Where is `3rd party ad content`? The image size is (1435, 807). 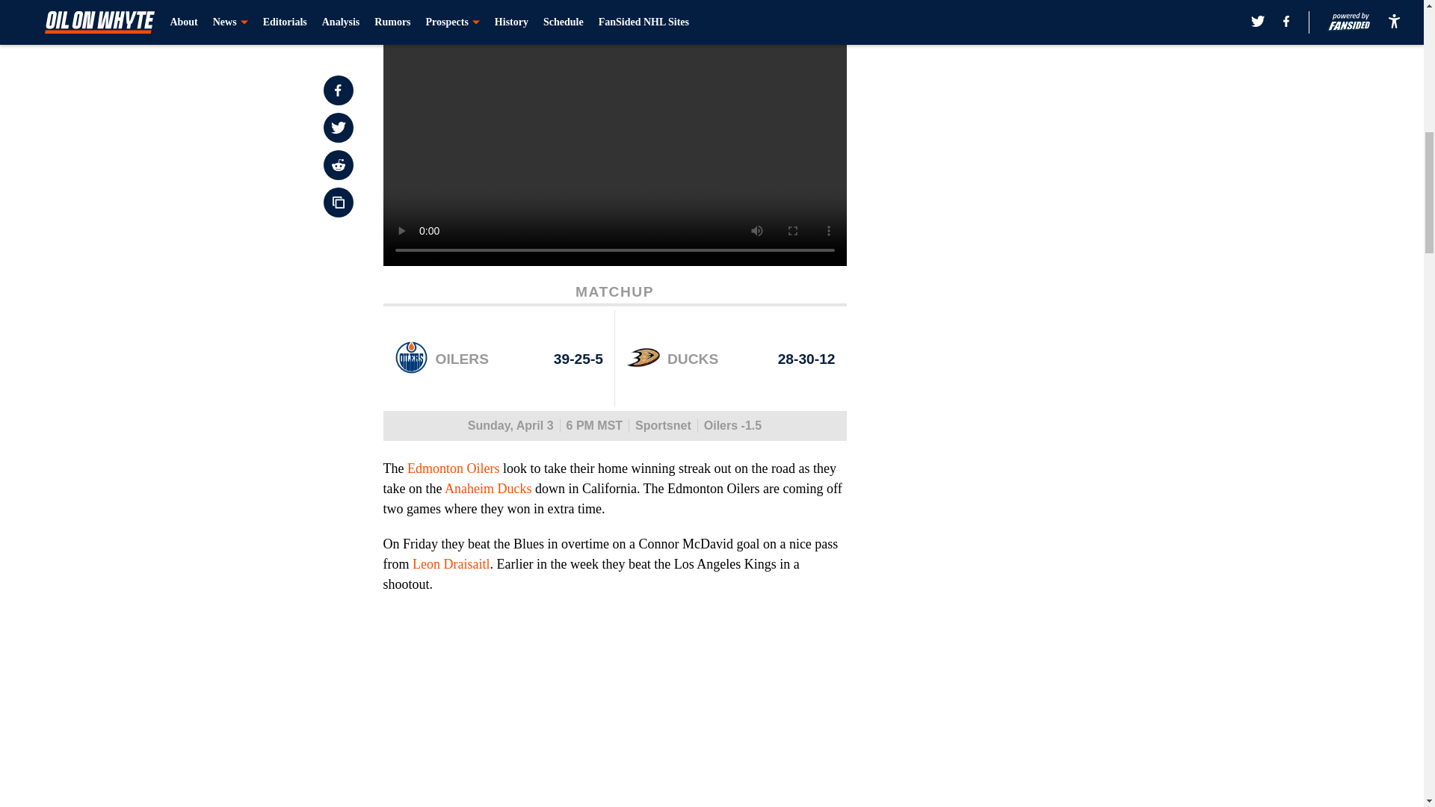
3rd party ad content is located at coordinates (1033, 99).